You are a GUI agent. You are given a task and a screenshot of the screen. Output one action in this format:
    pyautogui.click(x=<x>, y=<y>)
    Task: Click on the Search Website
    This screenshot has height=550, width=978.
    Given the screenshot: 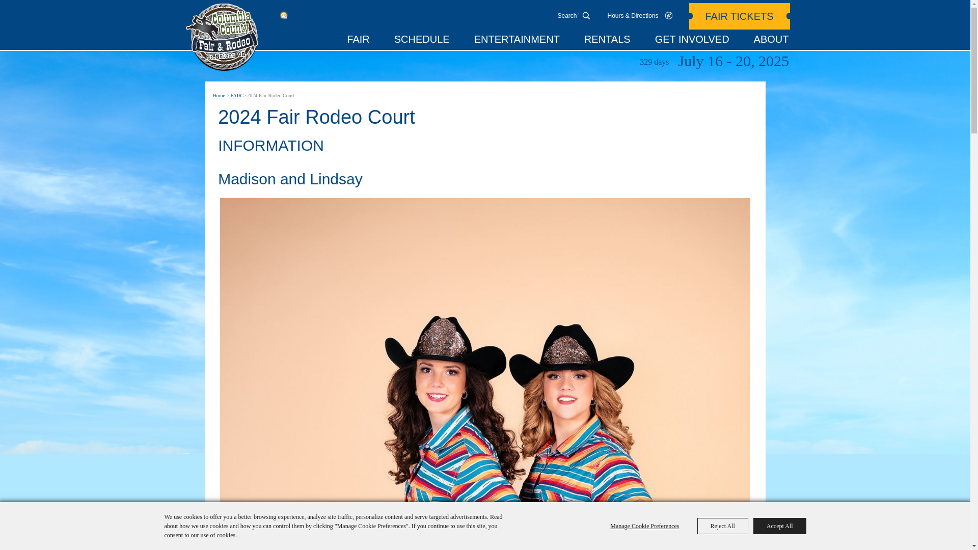 What is the action you would take?
    pyautogui.click(x=568, y=15)
    